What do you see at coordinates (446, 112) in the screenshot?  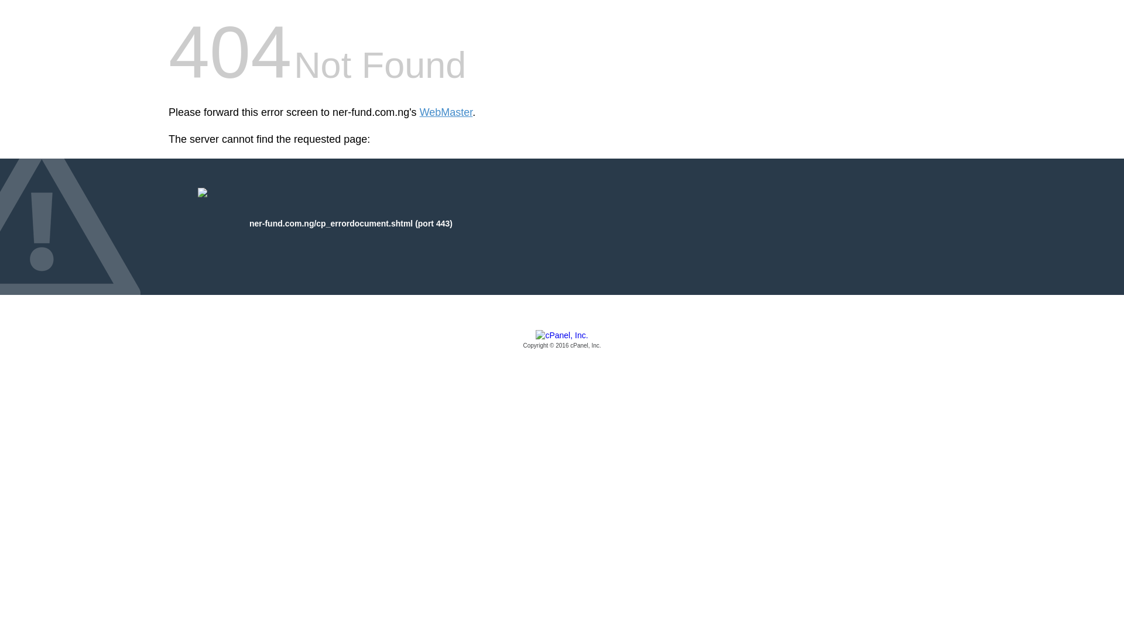 I see `WebMaster` at bounding box center [446, 112].